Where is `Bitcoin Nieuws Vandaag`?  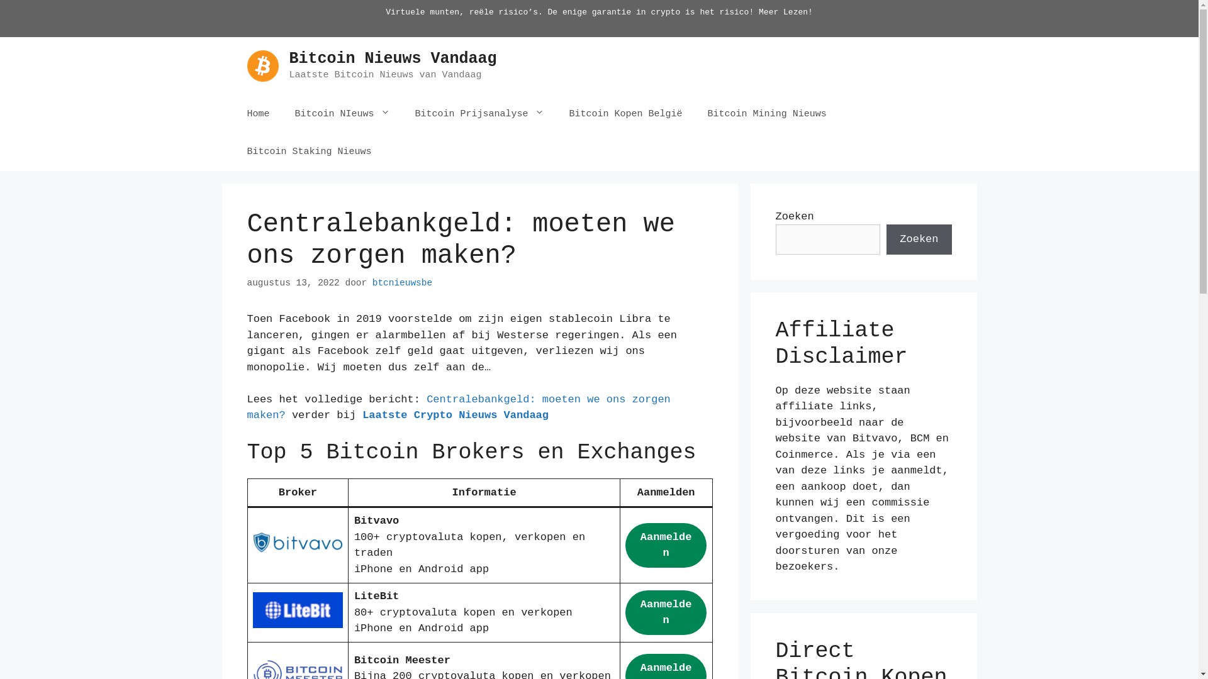
Bitcoin Nieuws Vandaag is located at coordinates (393, 59).